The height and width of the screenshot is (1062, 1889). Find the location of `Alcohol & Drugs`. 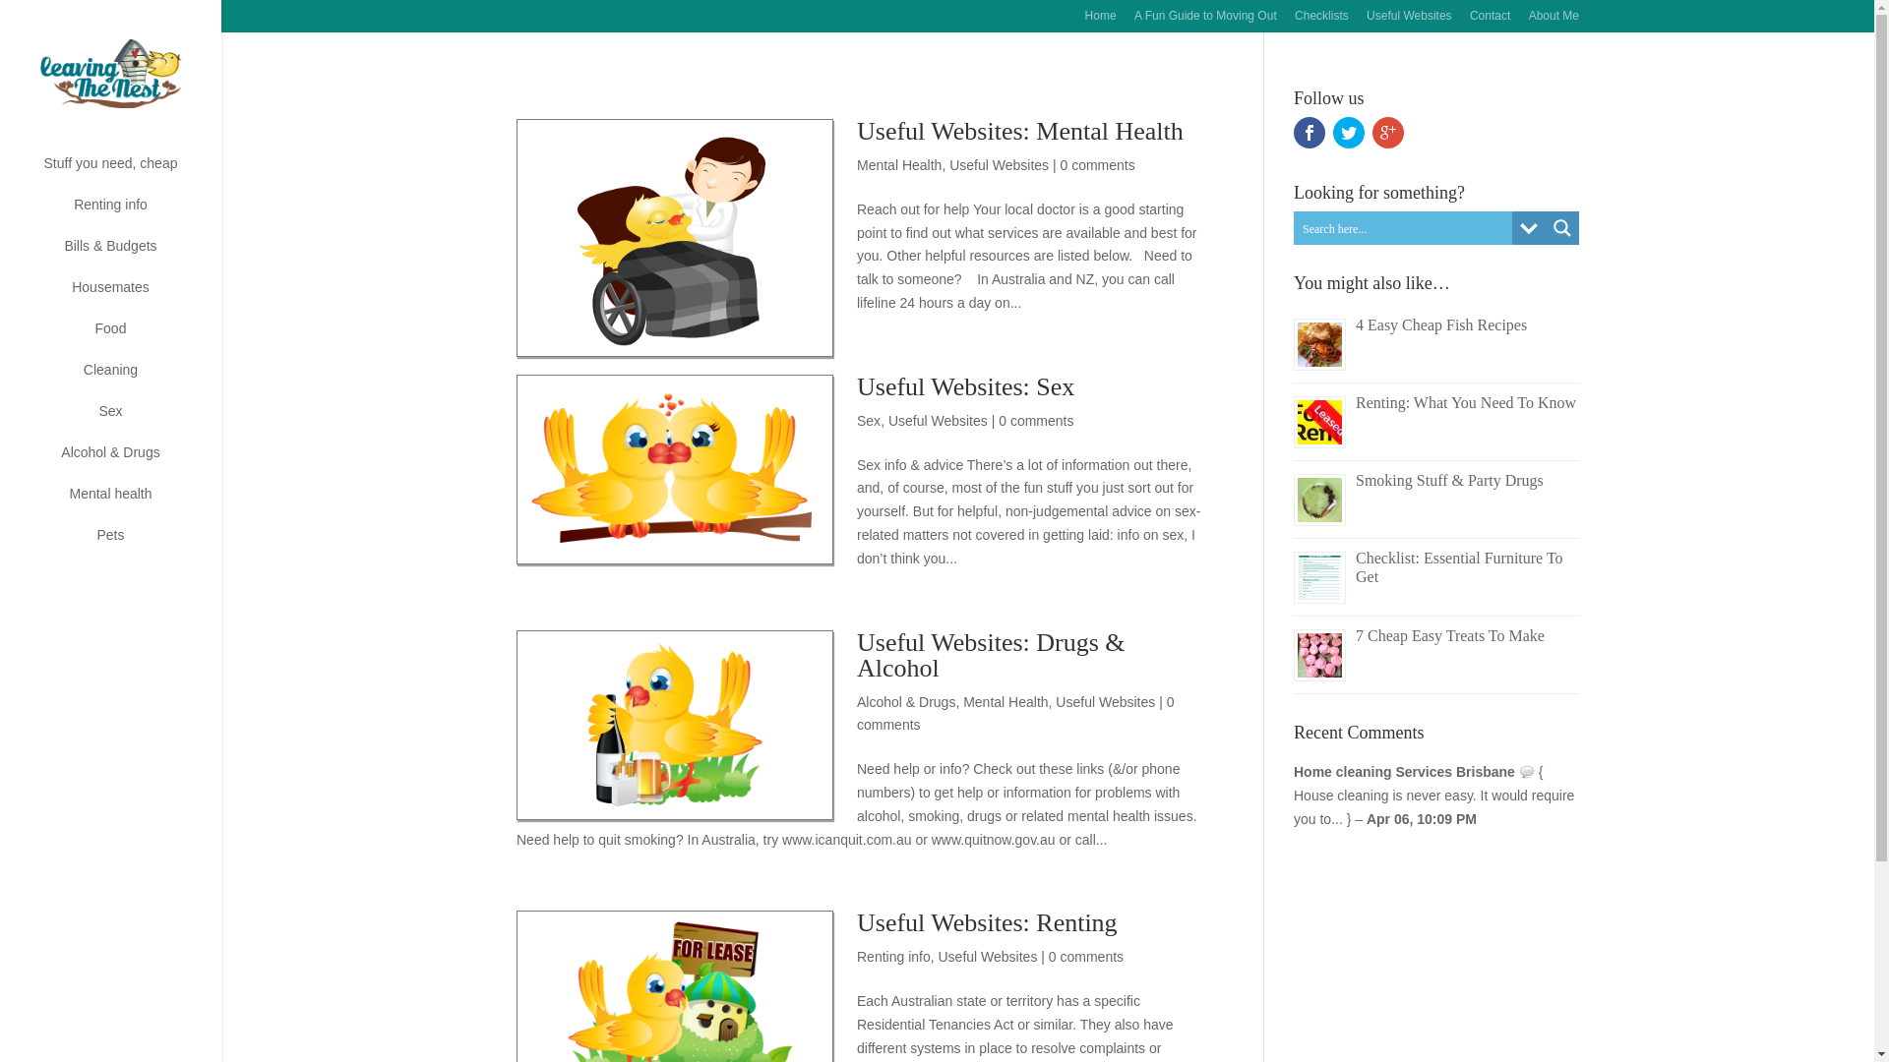

Alcohol & Drugs is located at coordinates (906, 702).